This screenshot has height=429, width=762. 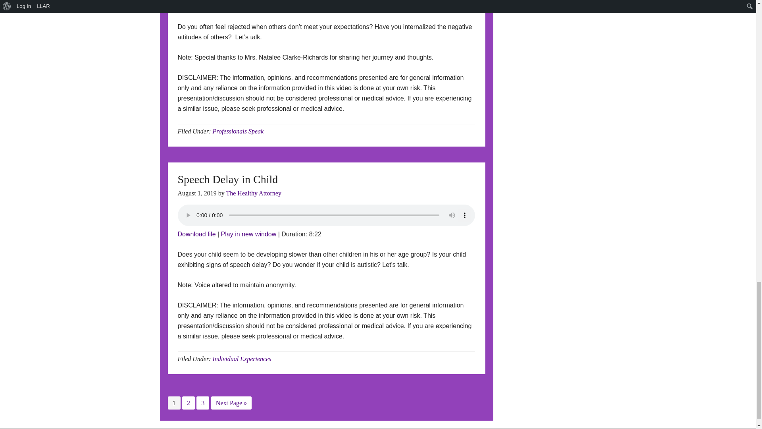 I want to click on Speech Delay in Child , so click(x=196, y=234).